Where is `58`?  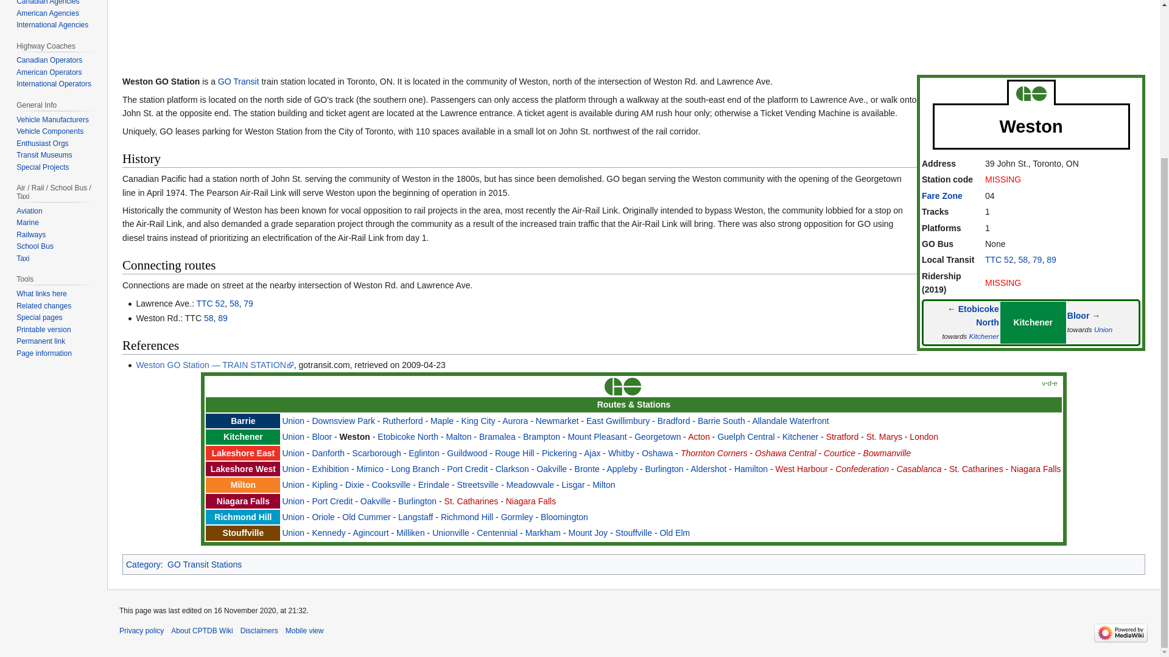 58 is located at coordinates (234, 303).